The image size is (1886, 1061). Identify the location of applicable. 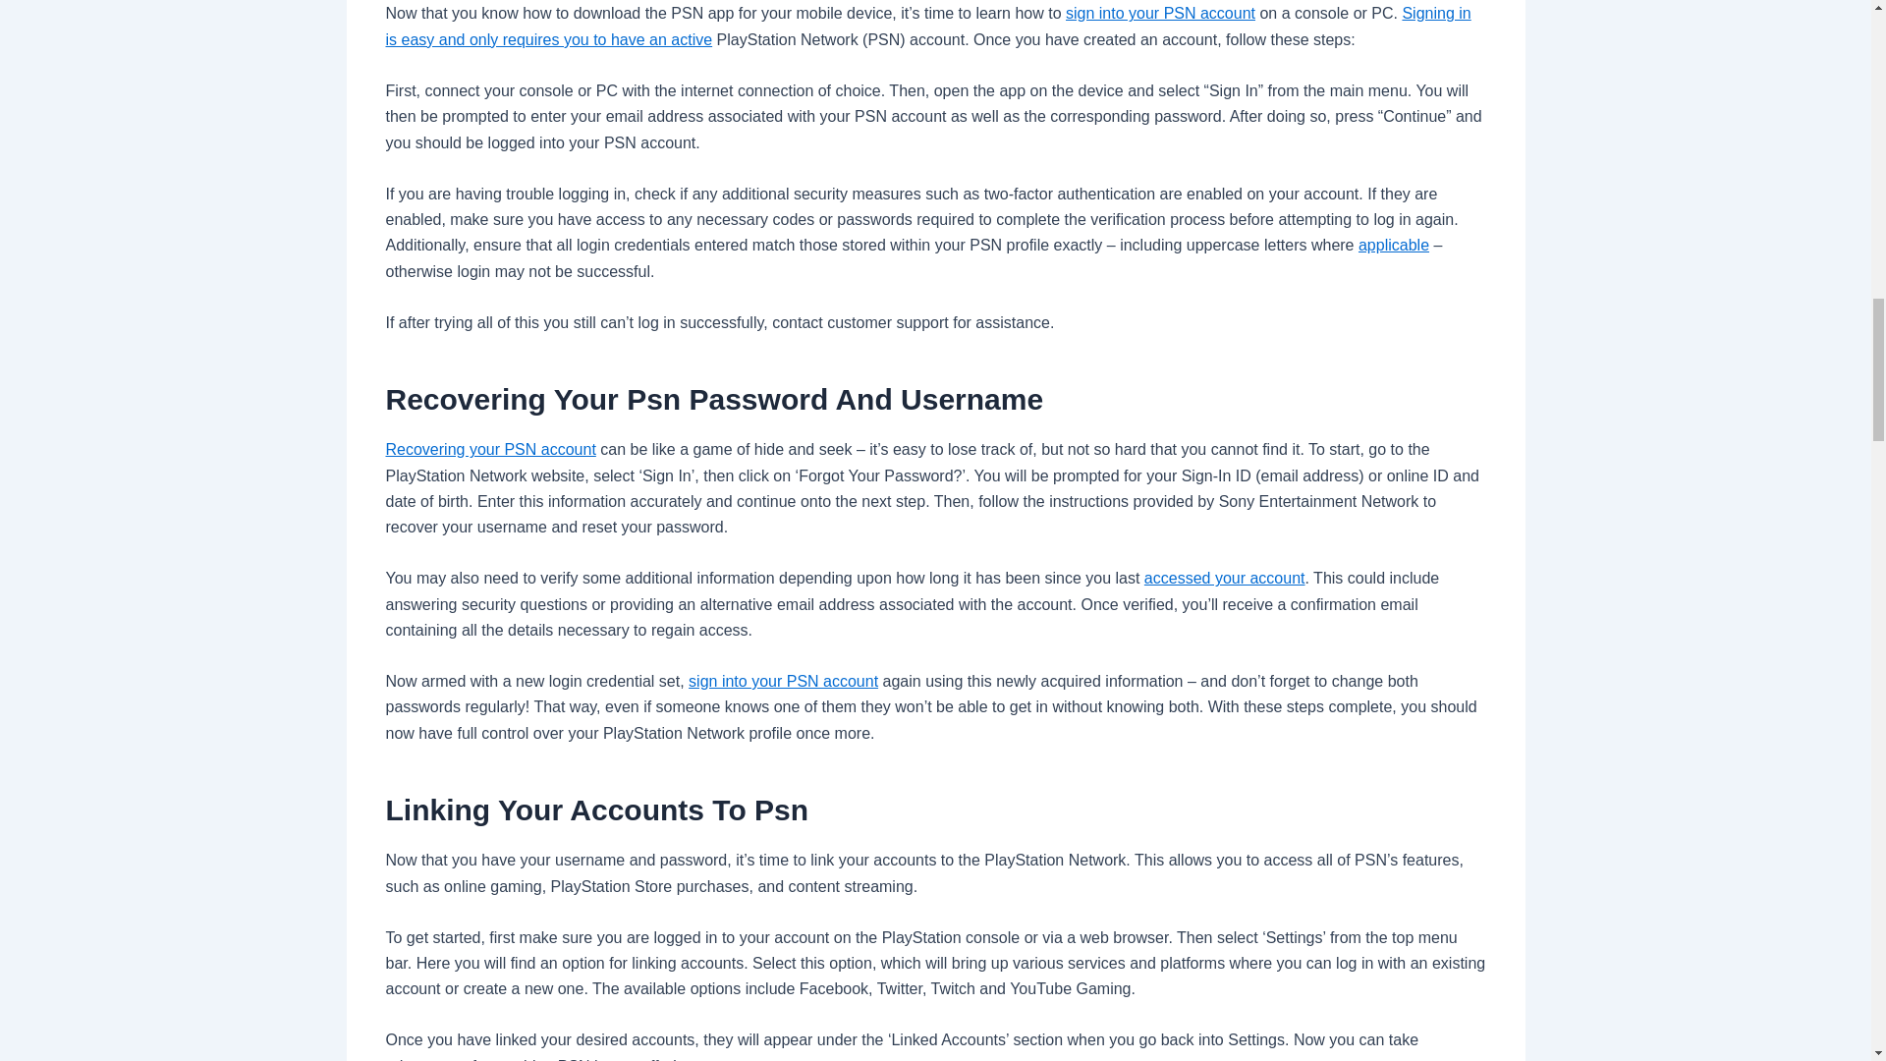
(1393, 245).